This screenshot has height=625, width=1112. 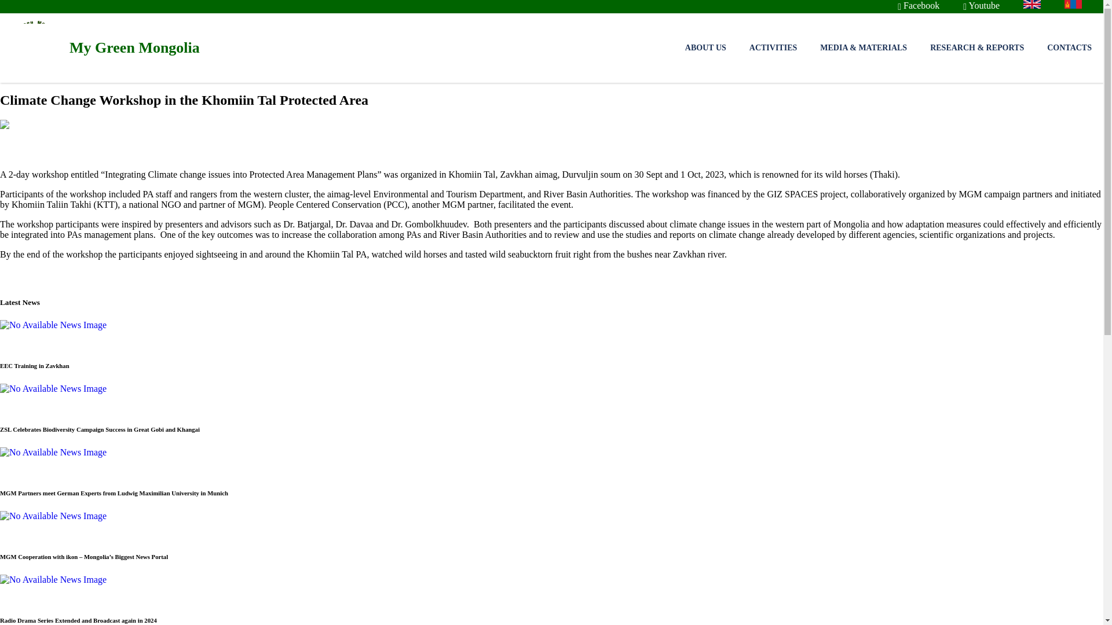 What do you see at coordinates (773, 47) in the screenshot?
I see `ACTIVITIES` at bounding box center [773, 47].